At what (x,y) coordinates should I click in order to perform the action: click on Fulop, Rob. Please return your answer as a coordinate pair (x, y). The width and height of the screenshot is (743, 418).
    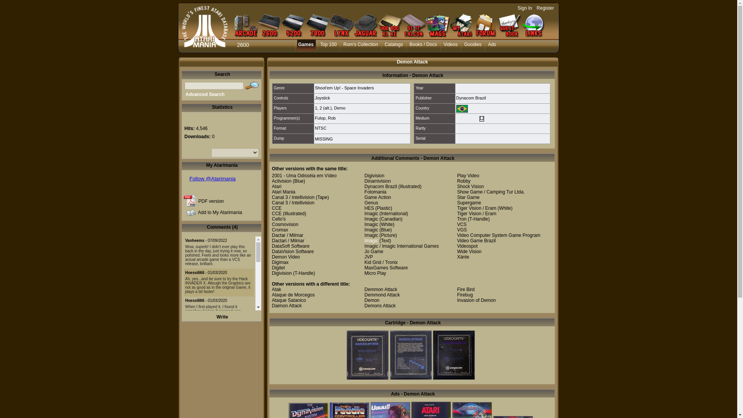
    Looking at the image, I should click on (325, 118).